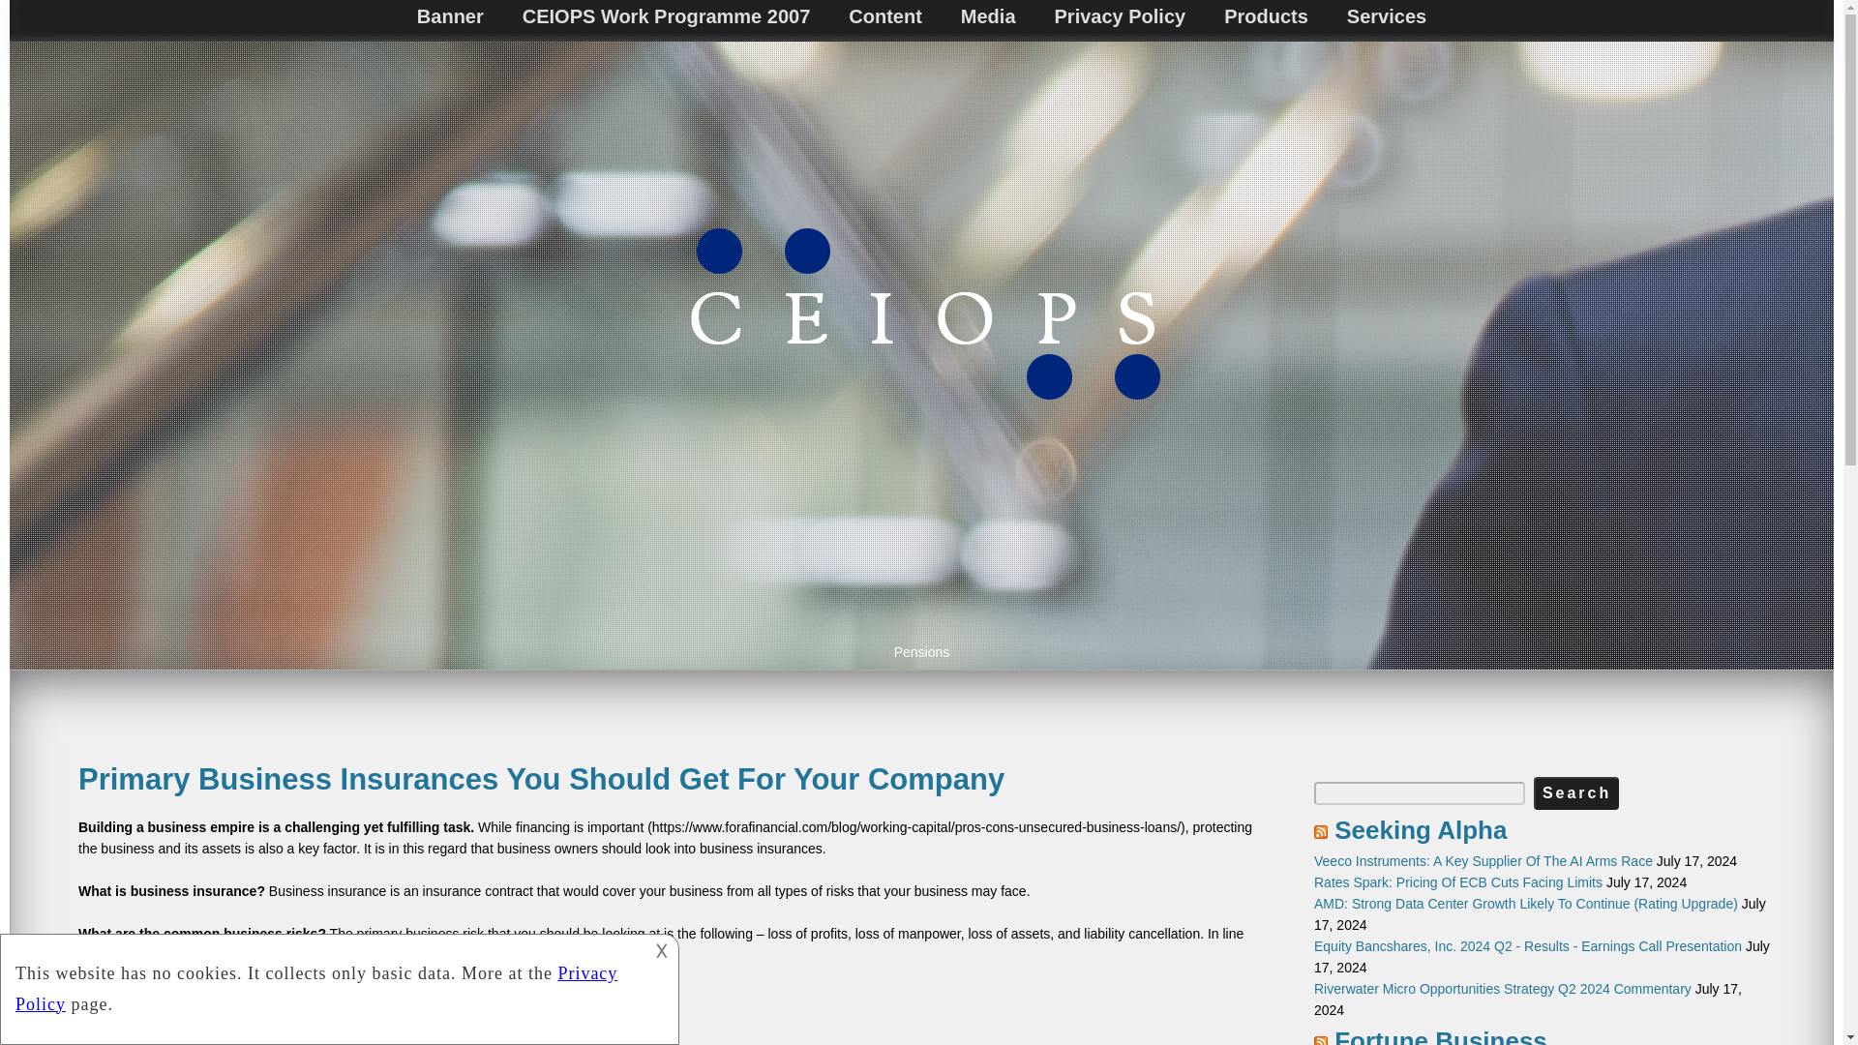 This screenshot has width=1858, height=1045. I want to click on Privacy Policy, so click(1121, 16).